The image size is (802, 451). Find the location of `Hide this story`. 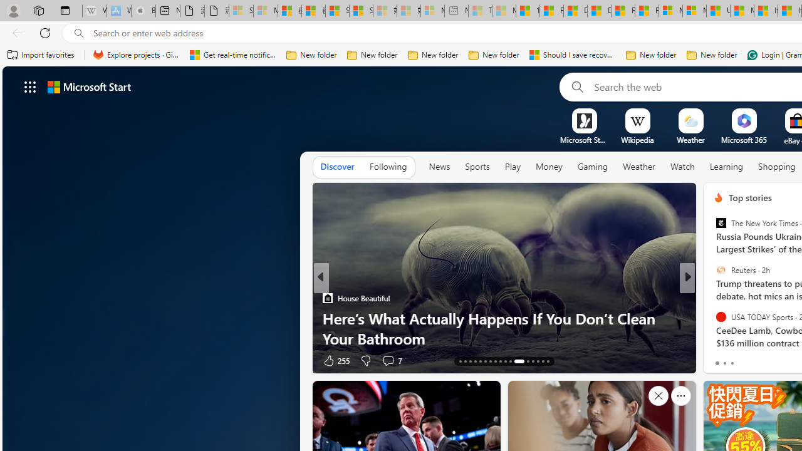

Hide this story is located at coordinates (658, 396).